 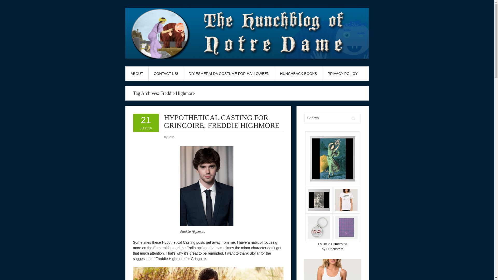 I want to click on HUNCHBACK BOOKS, so click(x=298, y=74).